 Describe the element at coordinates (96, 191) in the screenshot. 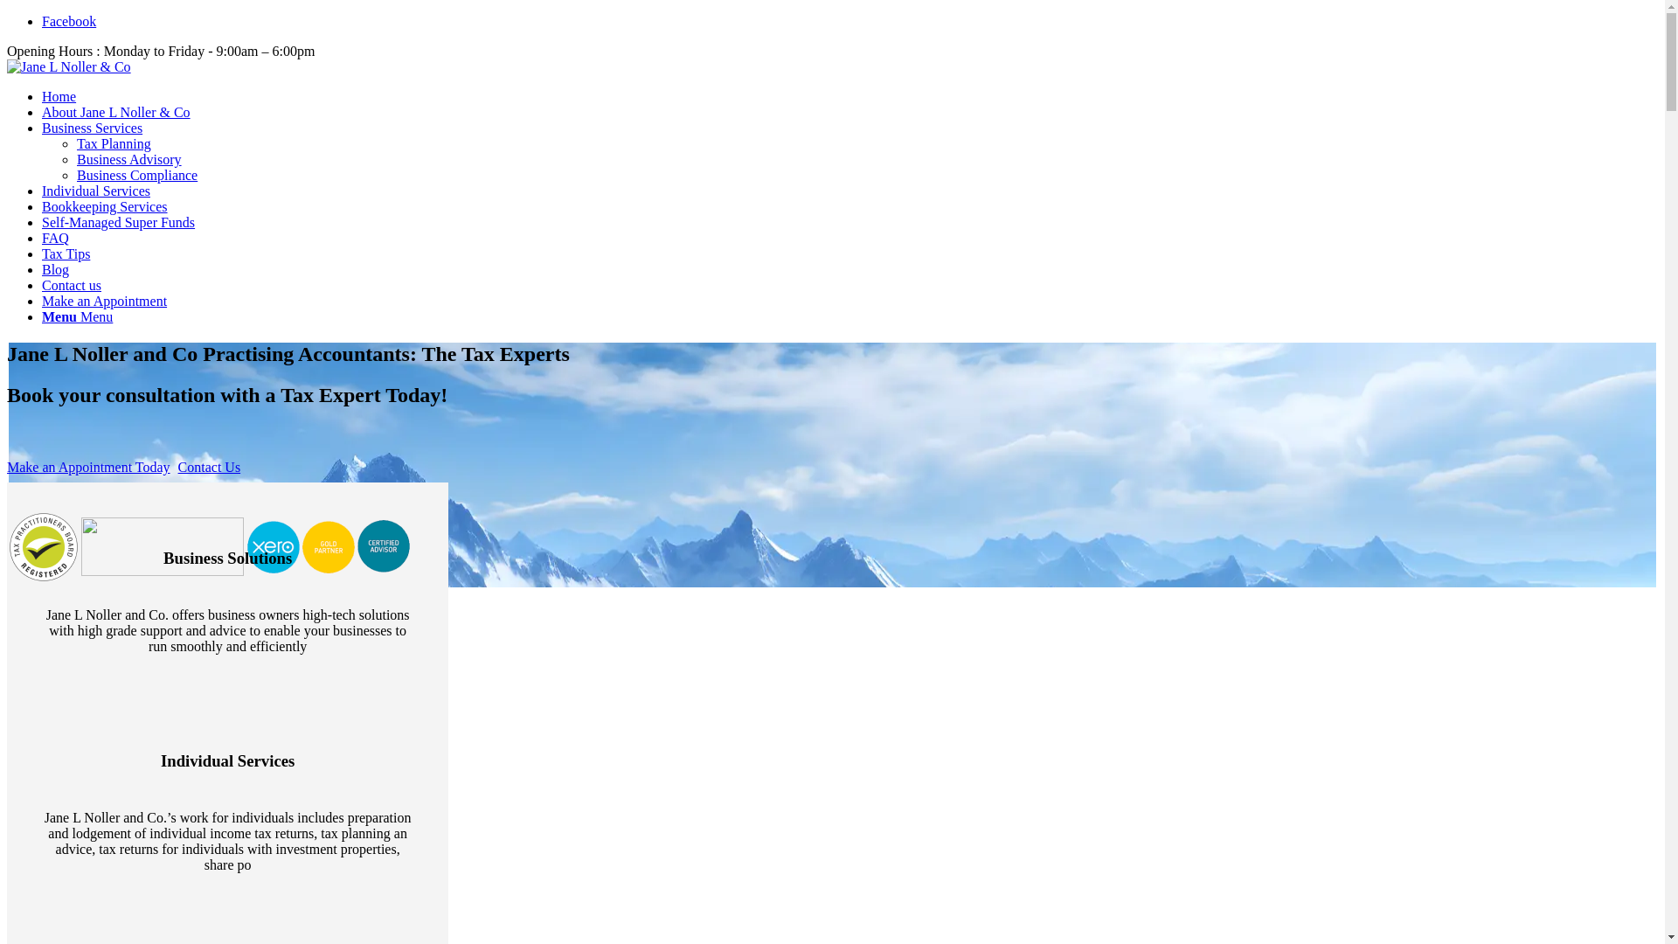

I see `Individual Services` at that location.